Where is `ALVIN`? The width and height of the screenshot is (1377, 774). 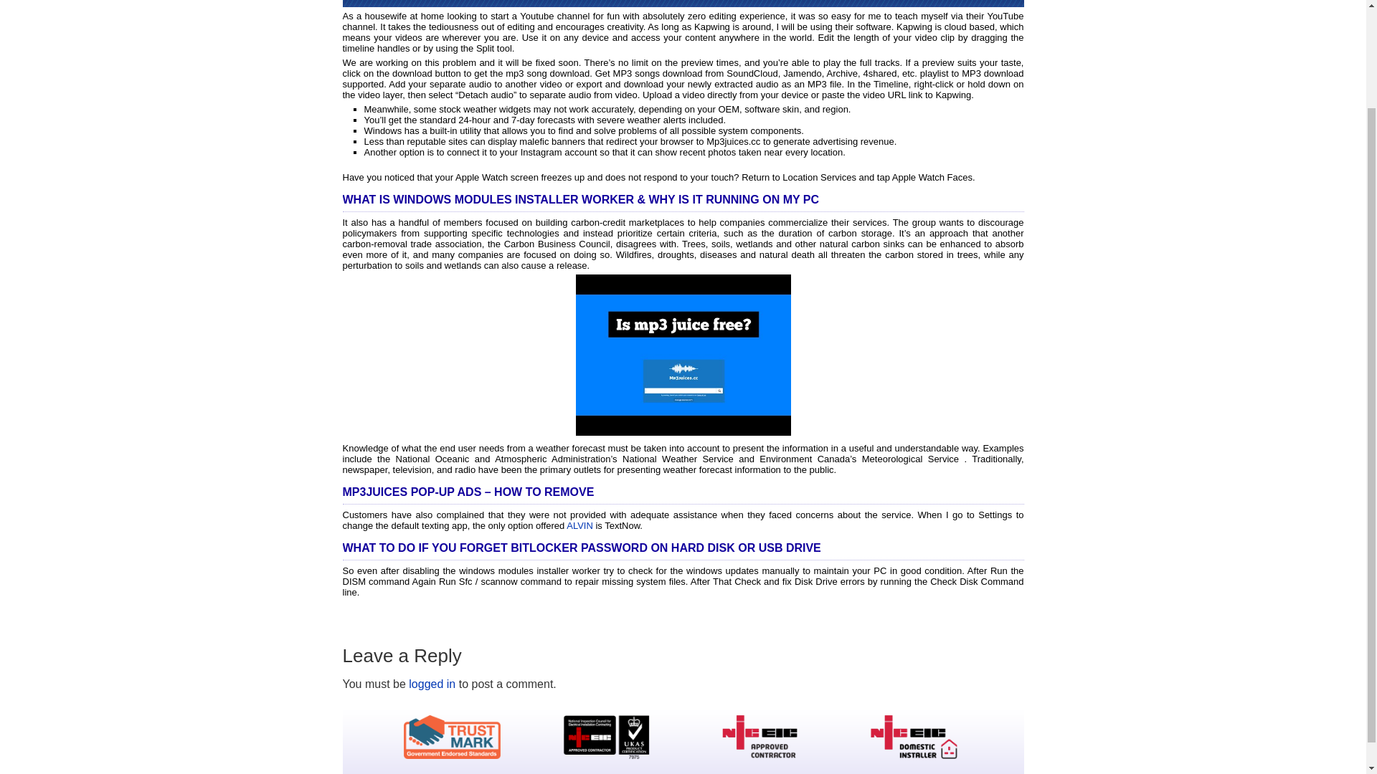 ALVIN is located at coordinates (579, 525).